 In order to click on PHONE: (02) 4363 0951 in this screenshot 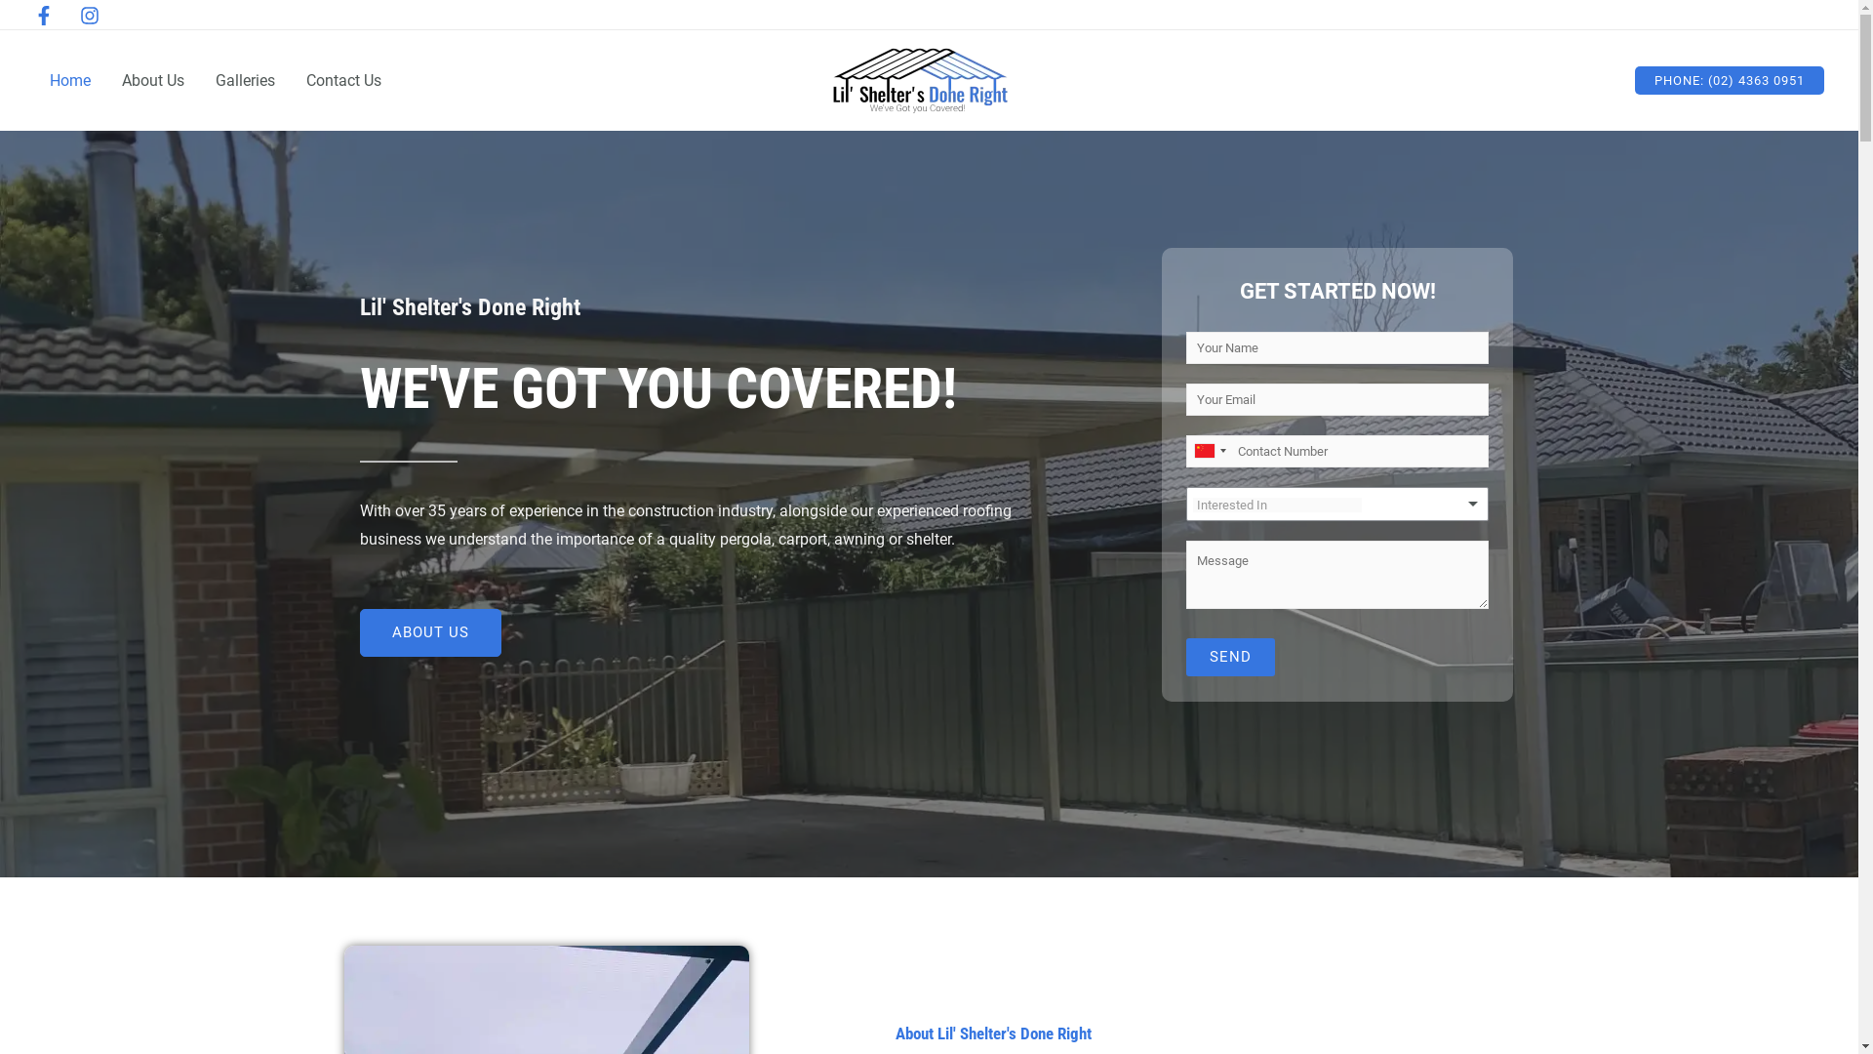, I will do `click(1730, 80)`.